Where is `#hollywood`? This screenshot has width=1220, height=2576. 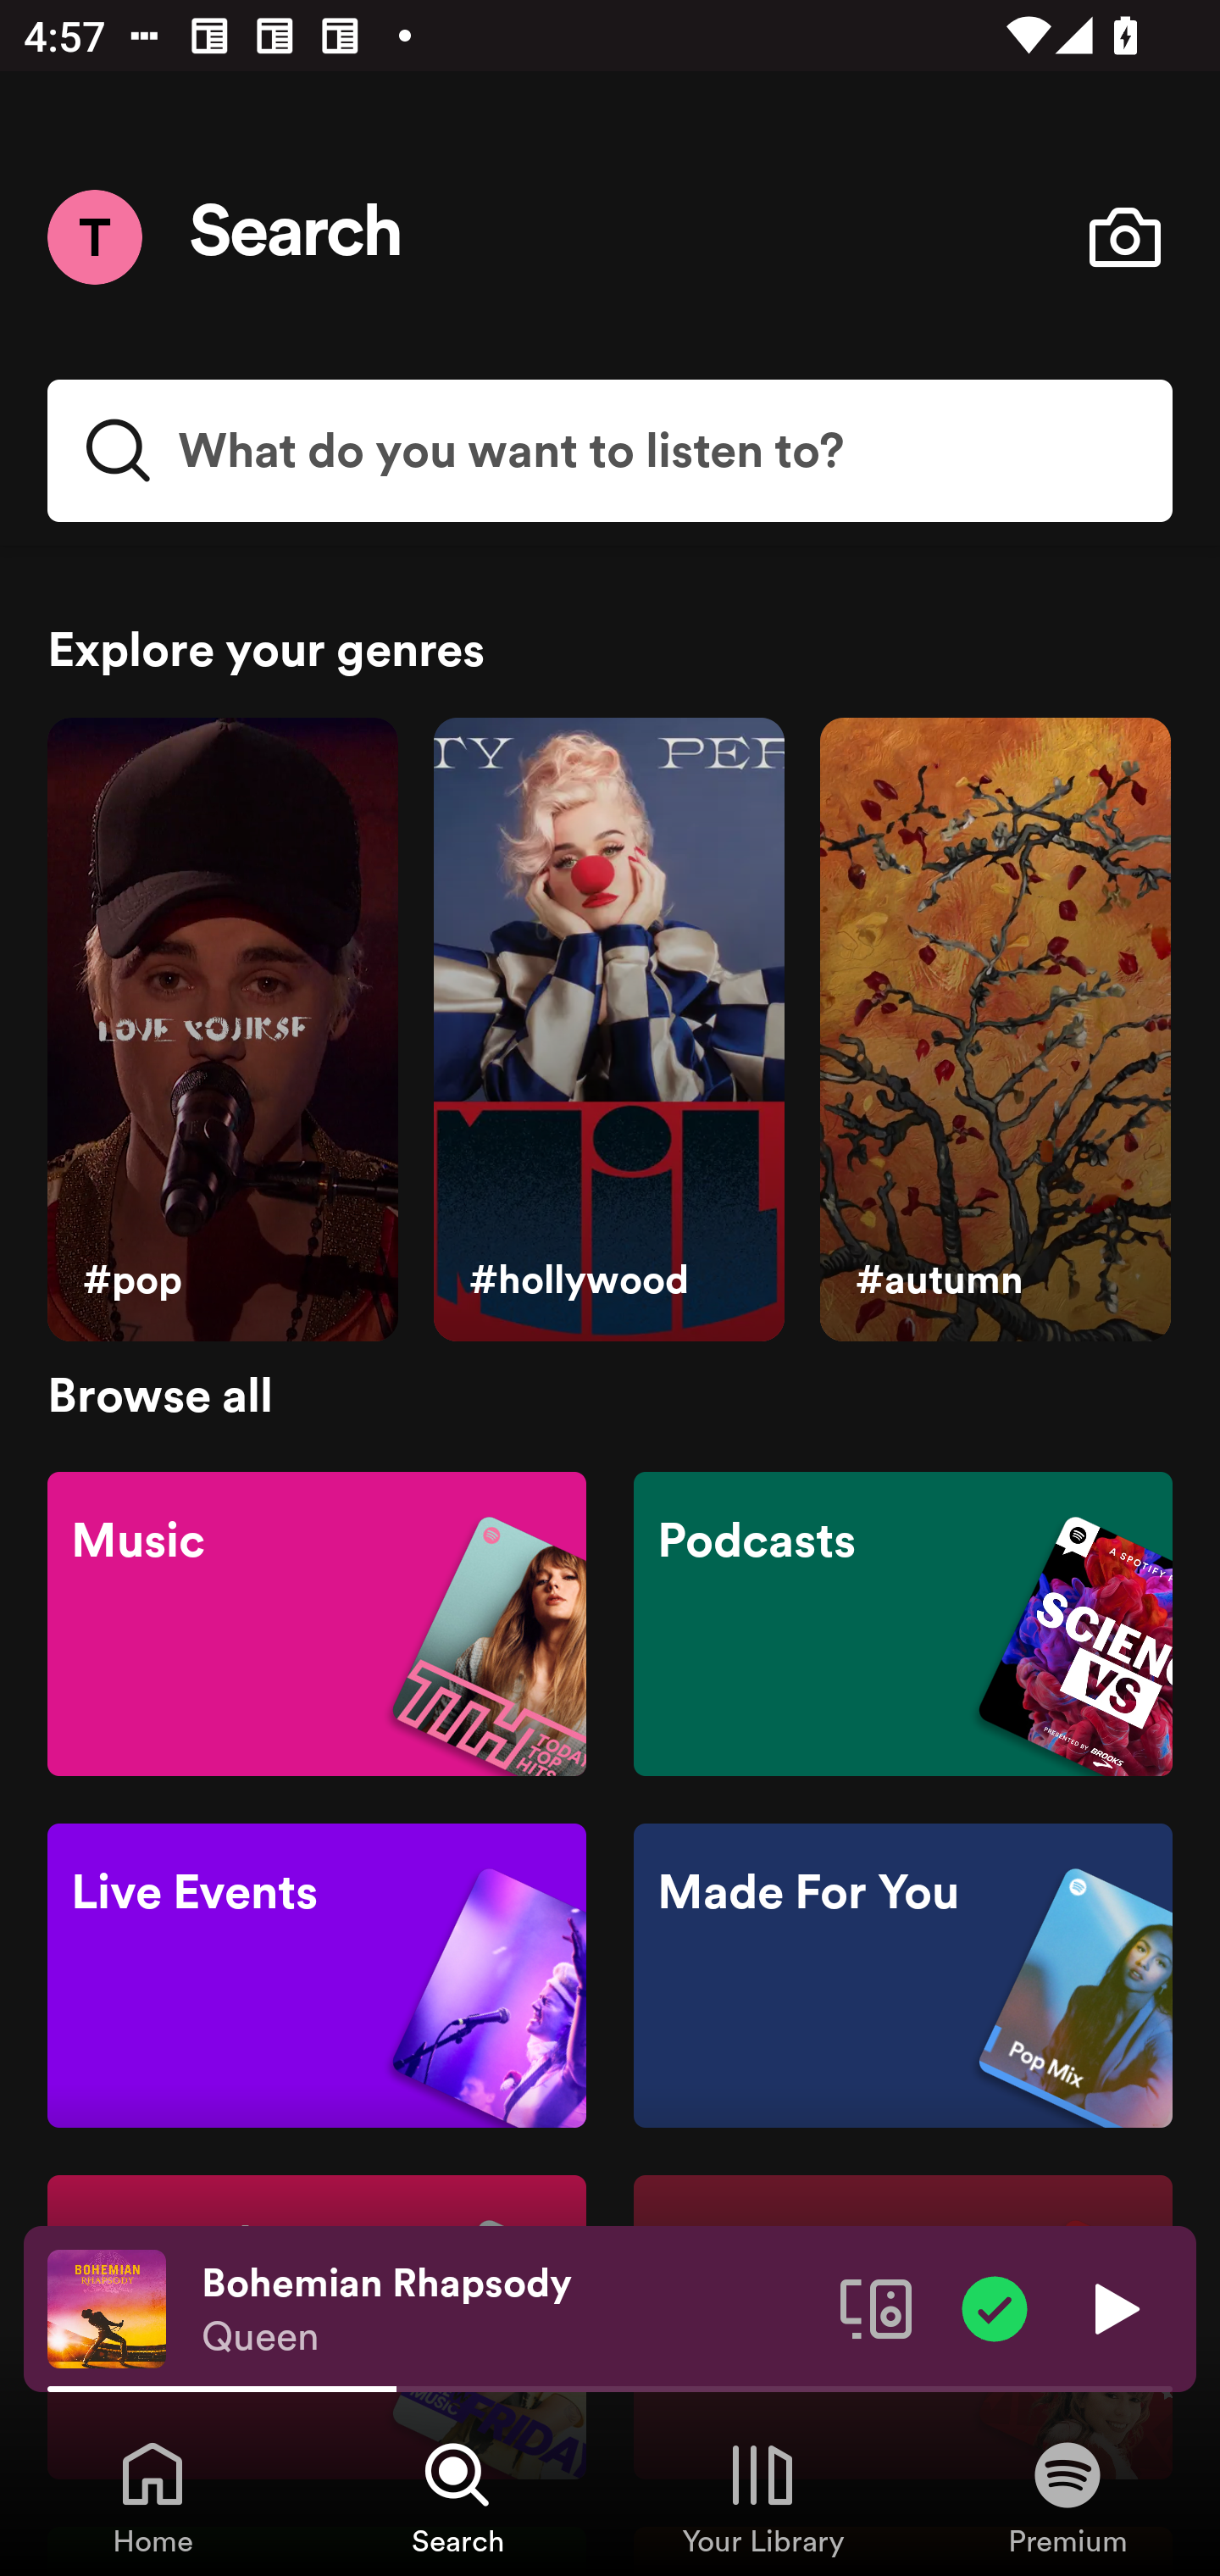 #hollywood is located at coordinates (608, 1030).